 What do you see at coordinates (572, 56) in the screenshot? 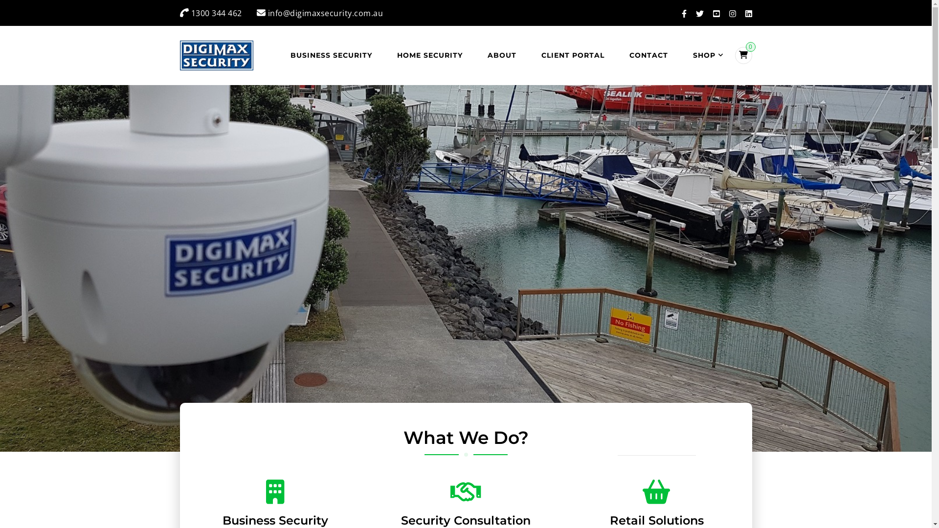
I see `CLIENT PORTAL` at bounding box center [572, 56].